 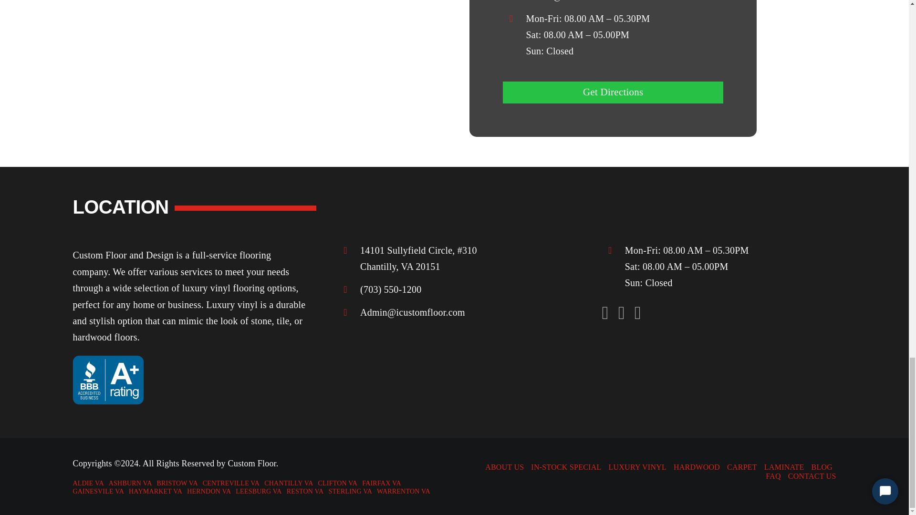 I want to click on ALDIE VA, so click(x=90, y=484).